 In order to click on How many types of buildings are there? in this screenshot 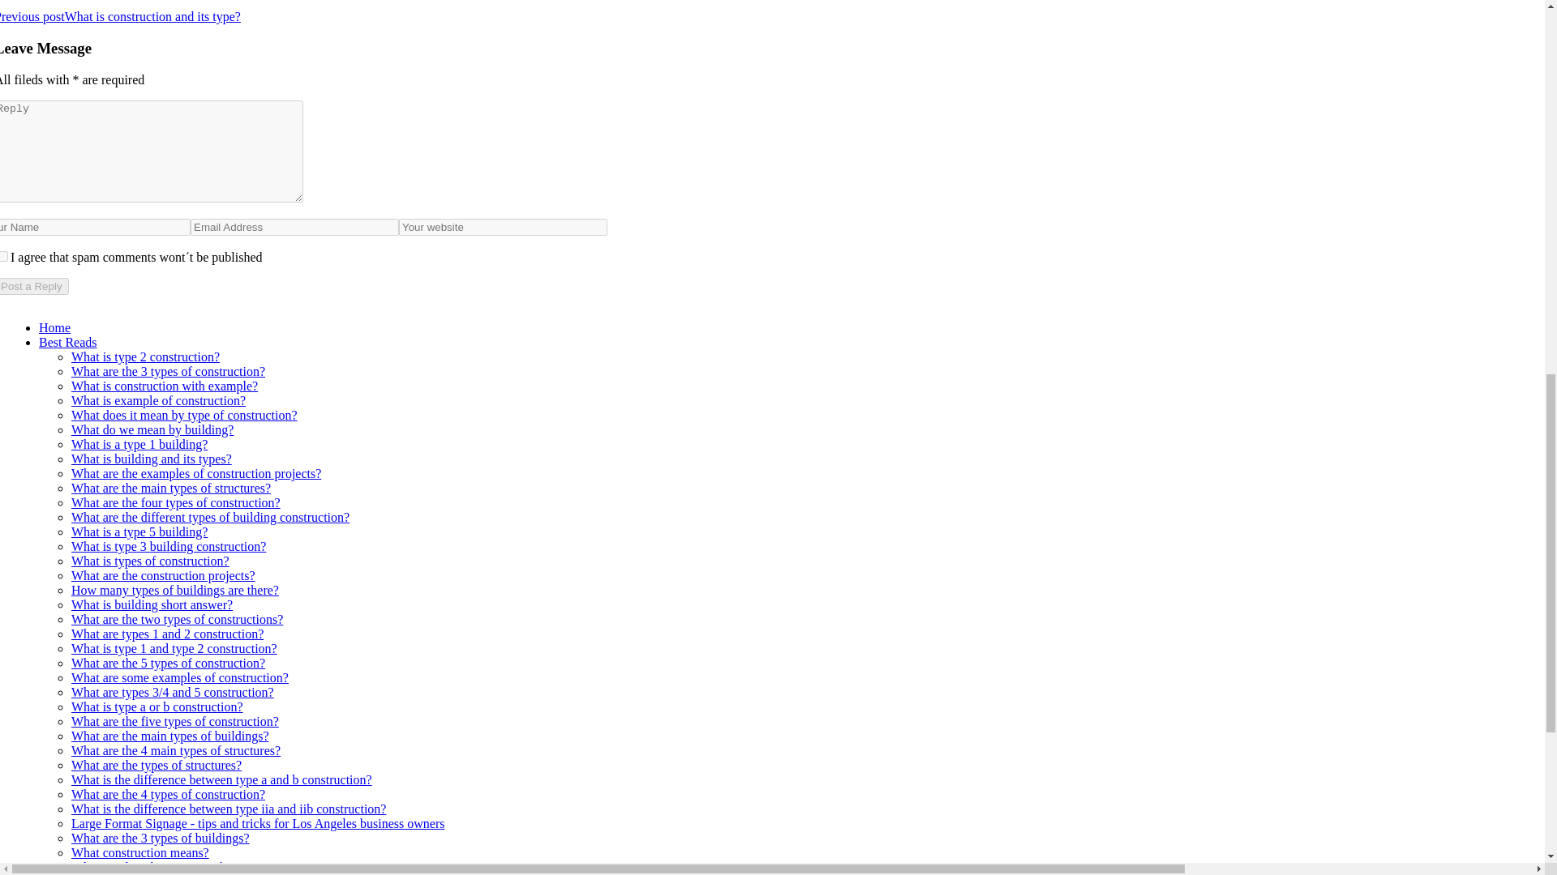, I will do `click(175, 590)`.